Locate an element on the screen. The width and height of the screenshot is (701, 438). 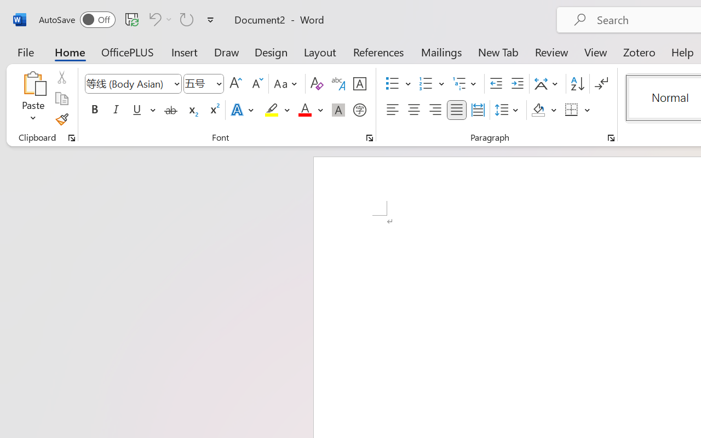
Font Size is located at coordinates (198, 83).